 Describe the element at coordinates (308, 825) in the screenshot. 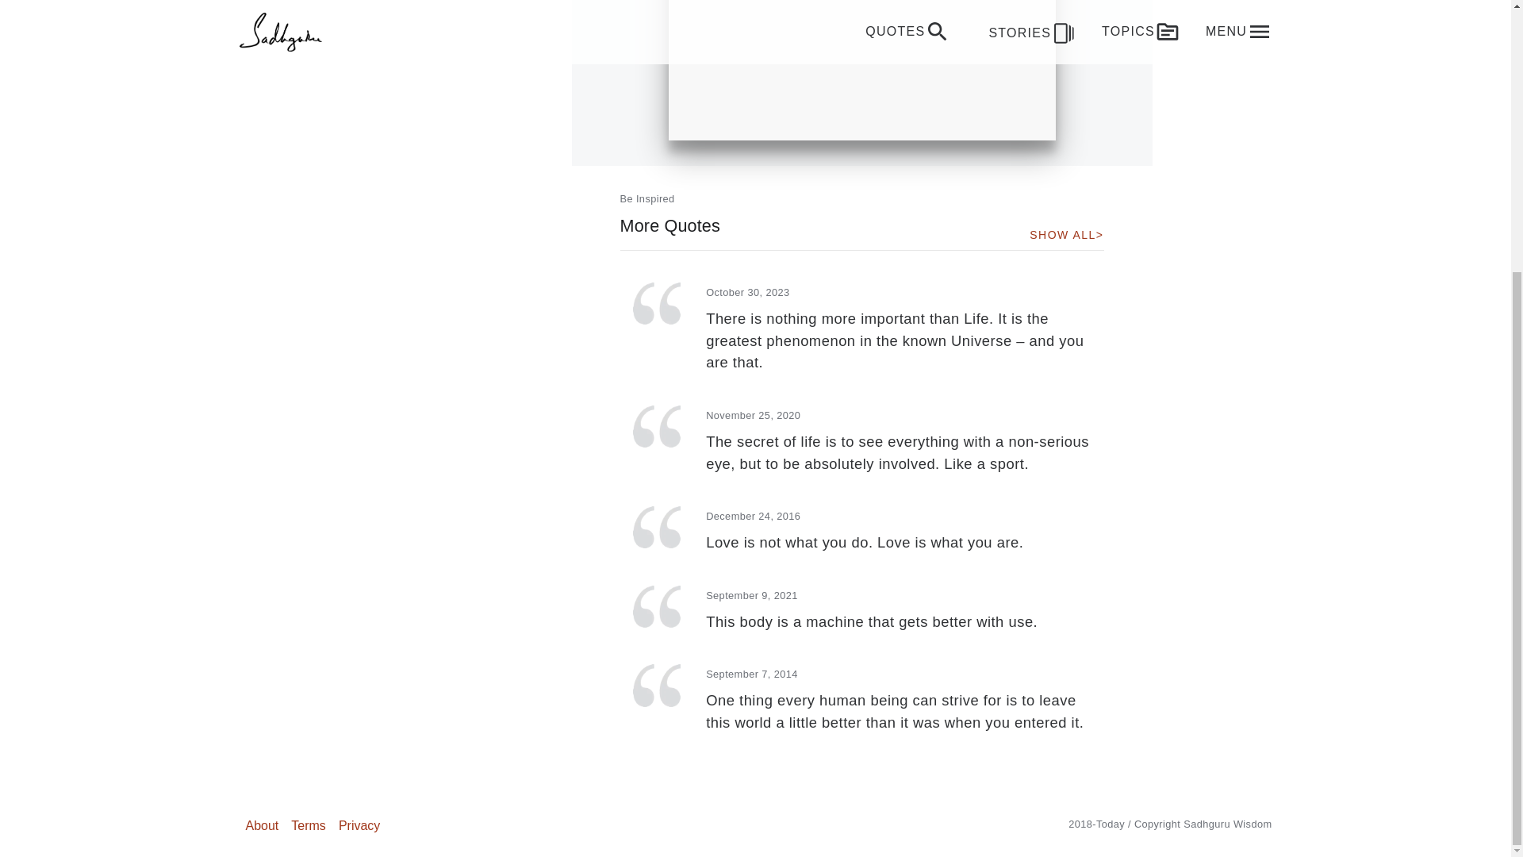

I see `Terms` at that location.